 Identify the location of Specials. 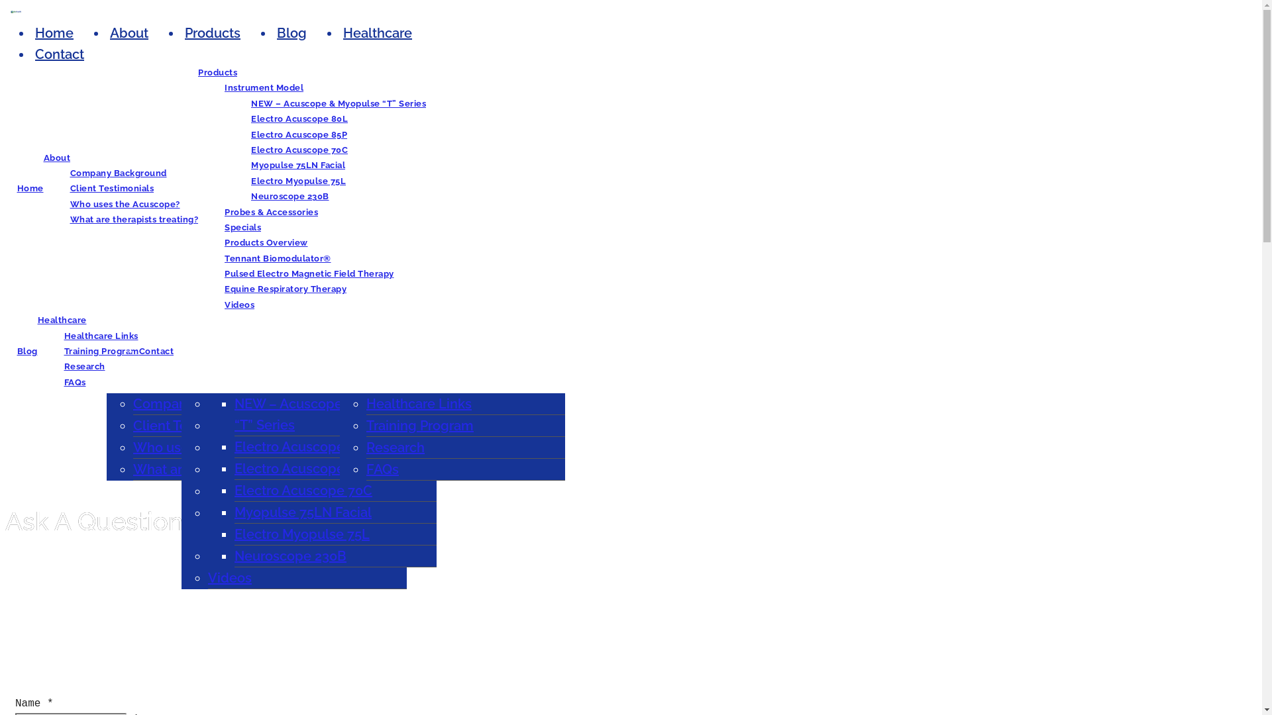
(242, 228).